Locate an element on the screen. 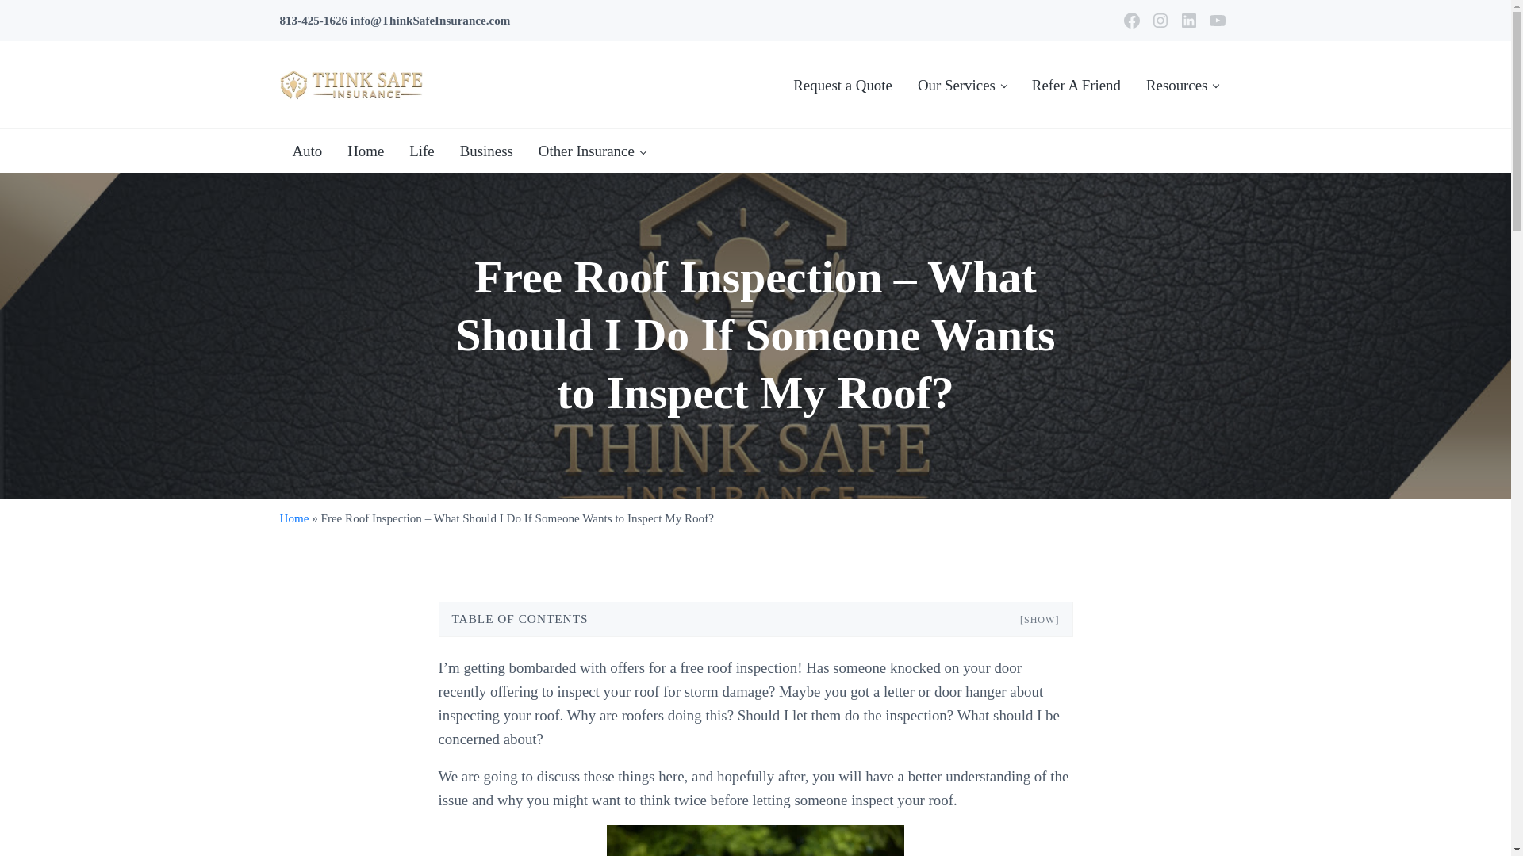 The width and height of the screenshot is (1523, 856). LinkedIn is located at coordinates (1188, 21).